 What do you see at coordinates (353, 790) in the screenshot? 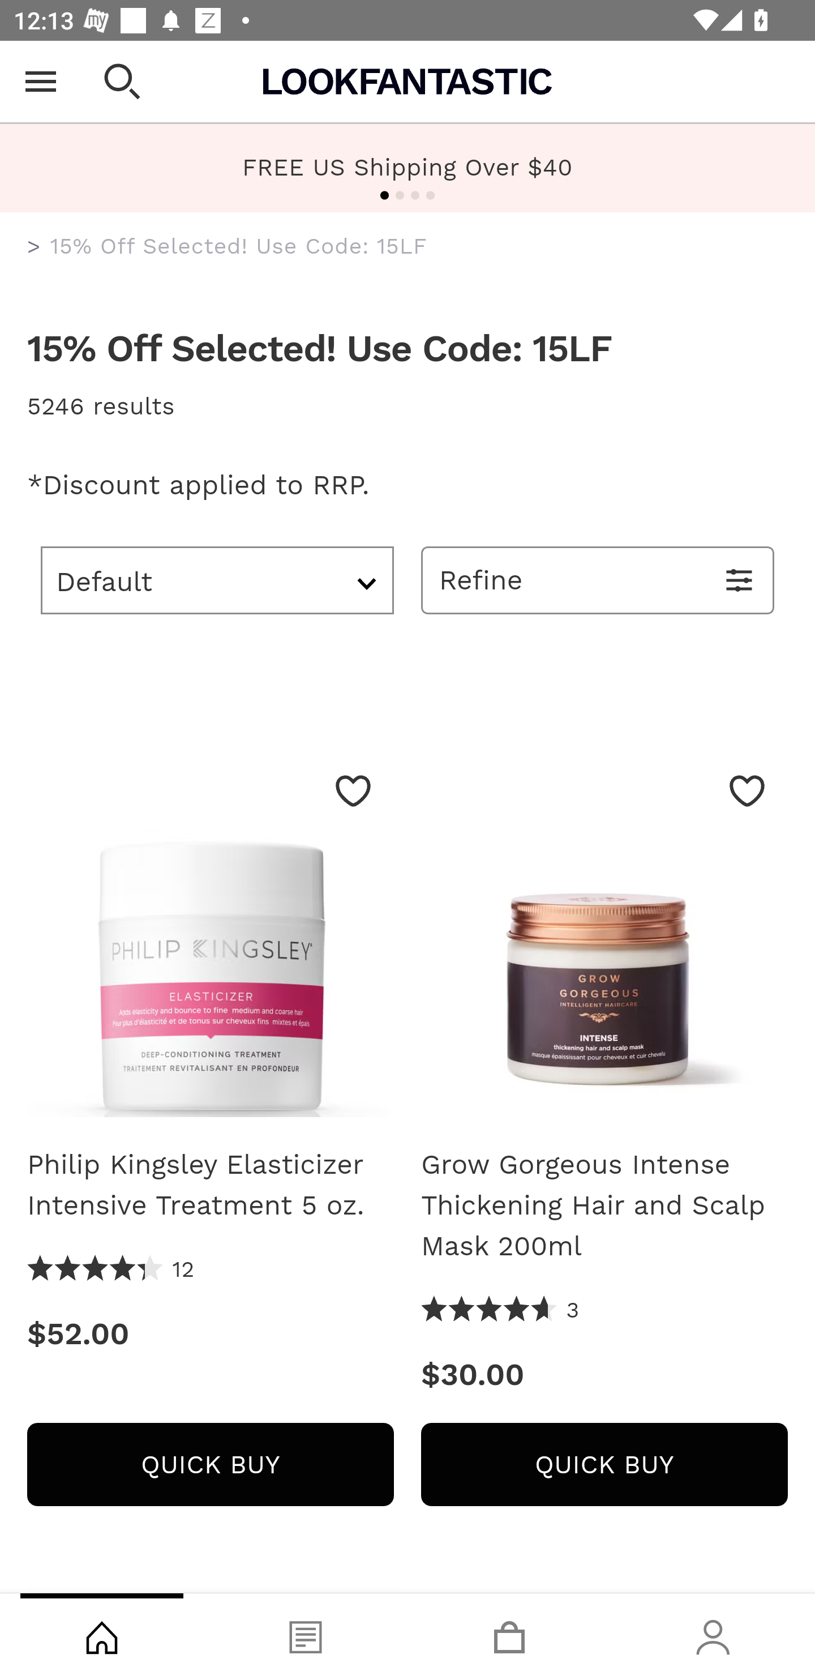
I see `Save to Wishlist` at bounding box center [353, 790].